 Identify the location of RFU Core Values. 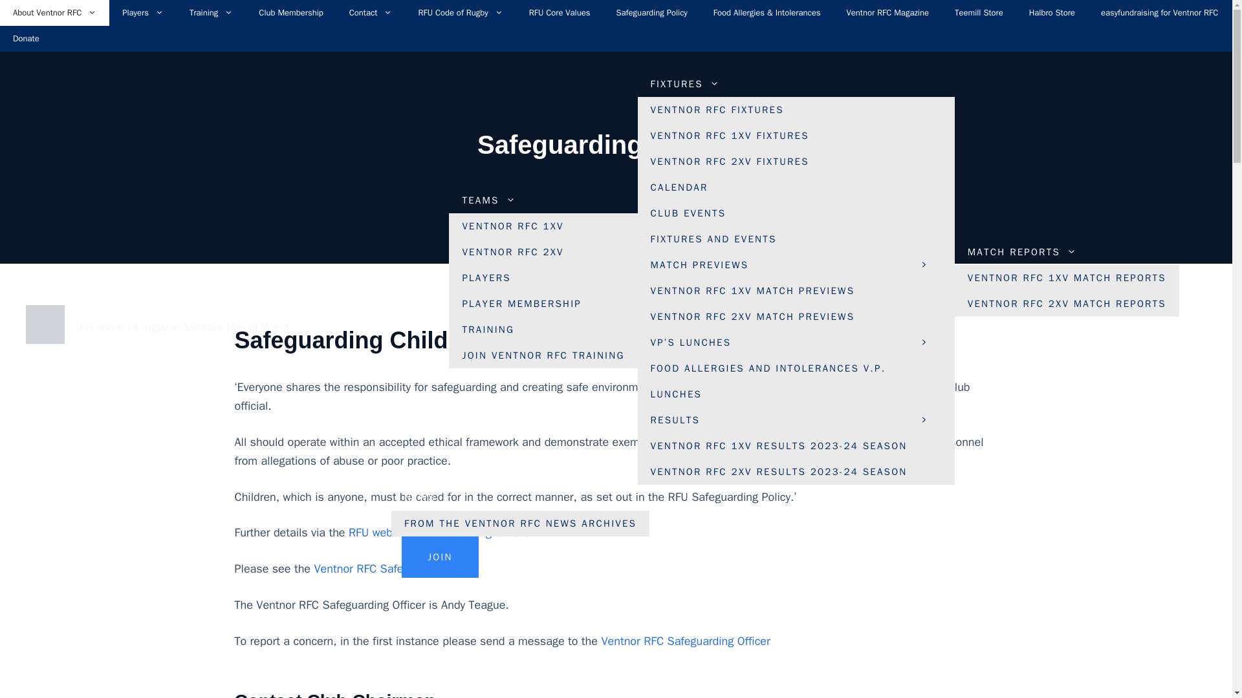
(560, 13).